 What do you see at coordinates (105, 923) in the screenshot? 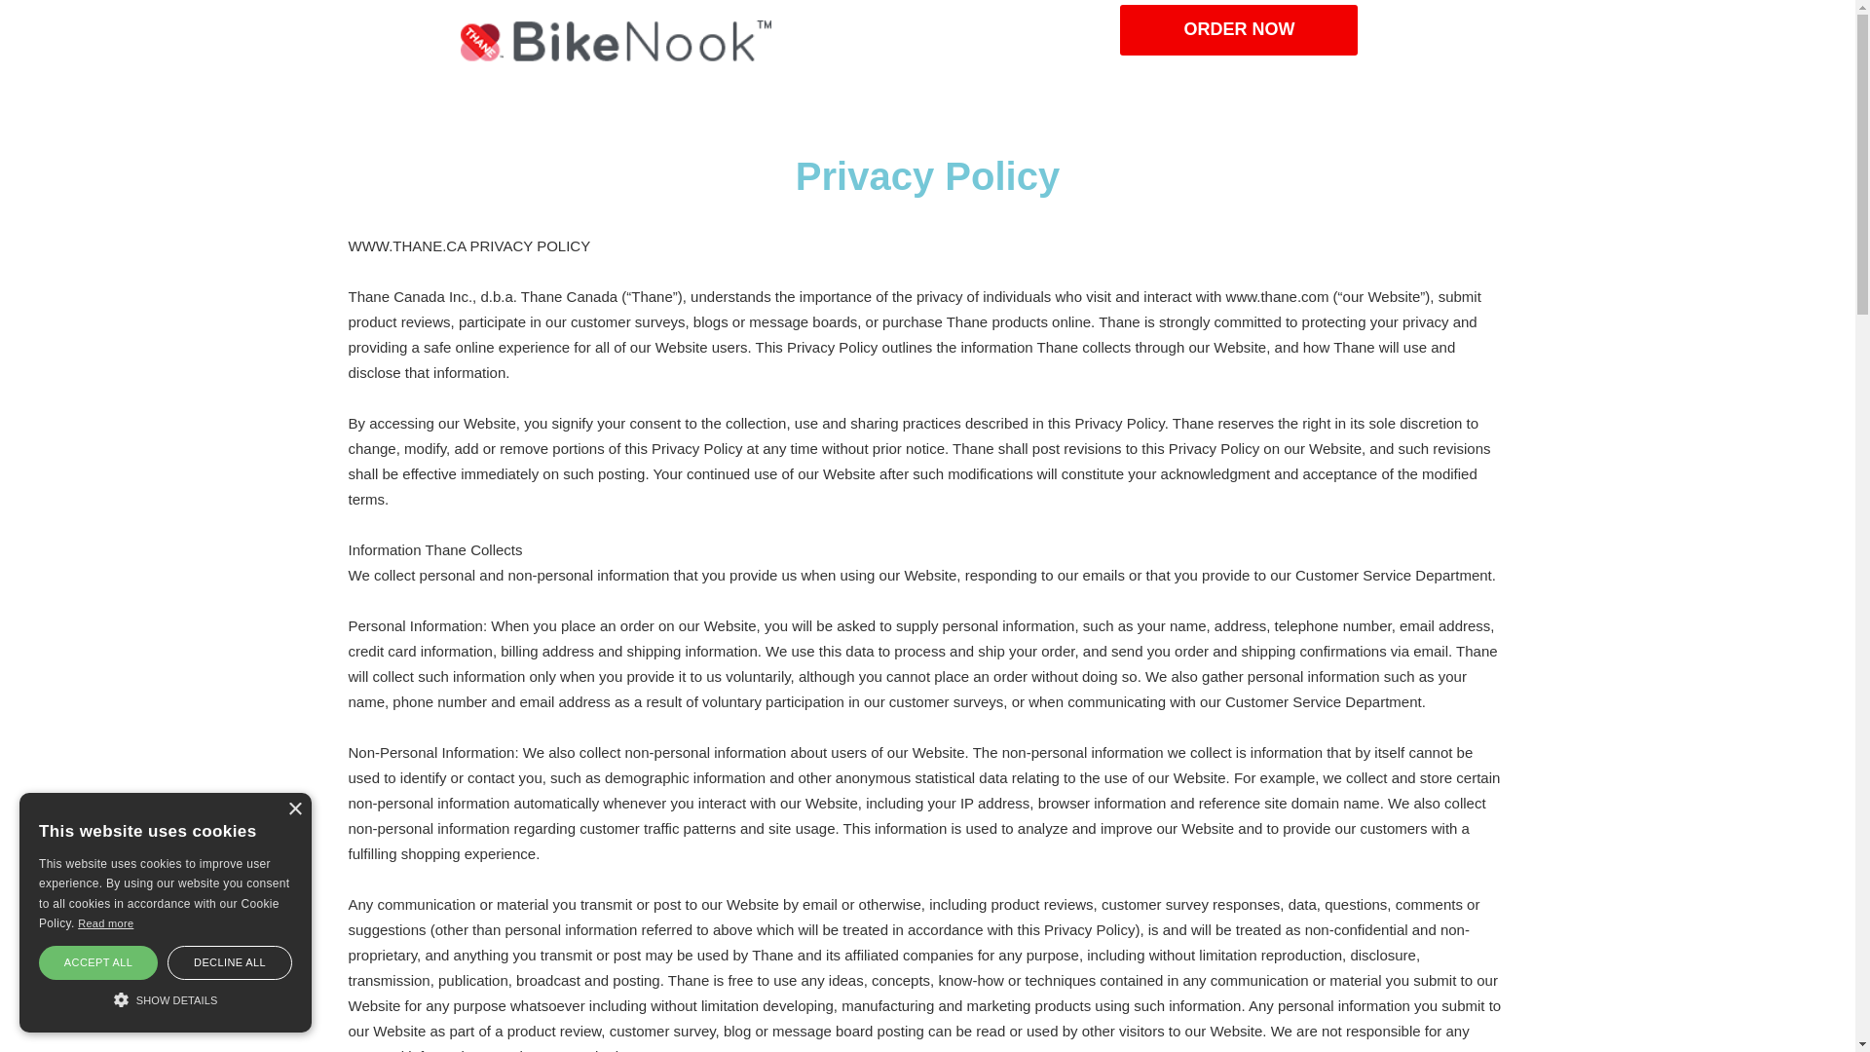
I see `Read more` at bounding box center [105, 923].